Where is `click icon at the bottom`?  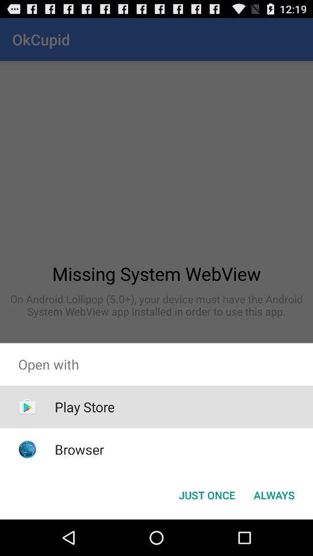 click icon at the bottom is located at coordinates (206, 495).